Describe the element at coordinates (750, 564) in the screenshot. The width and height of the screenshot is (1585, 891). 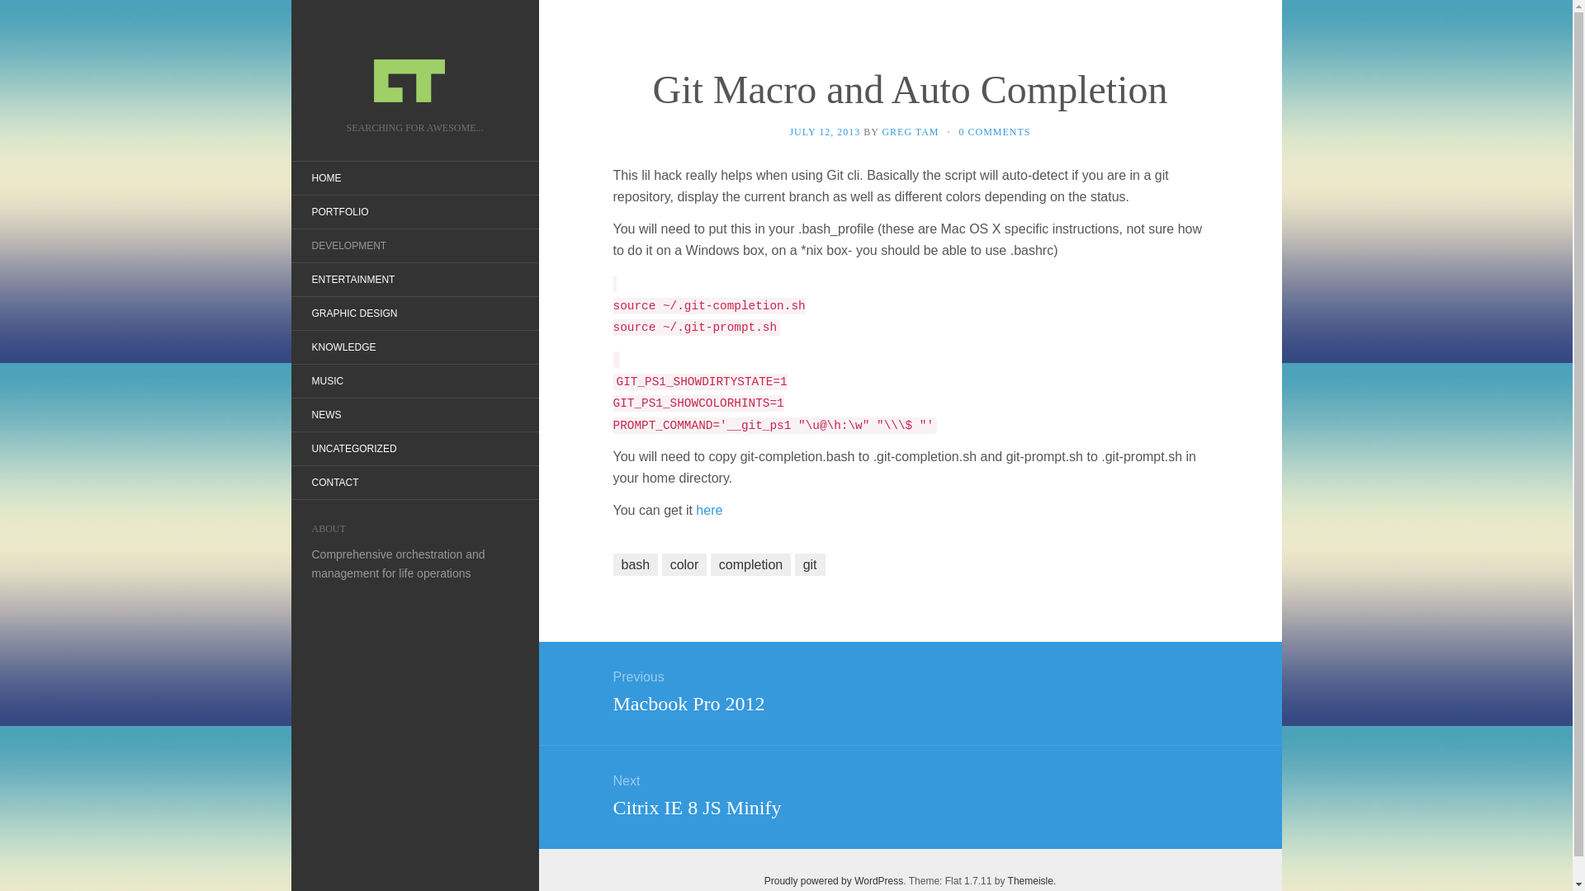
I see `HOME` at that location.